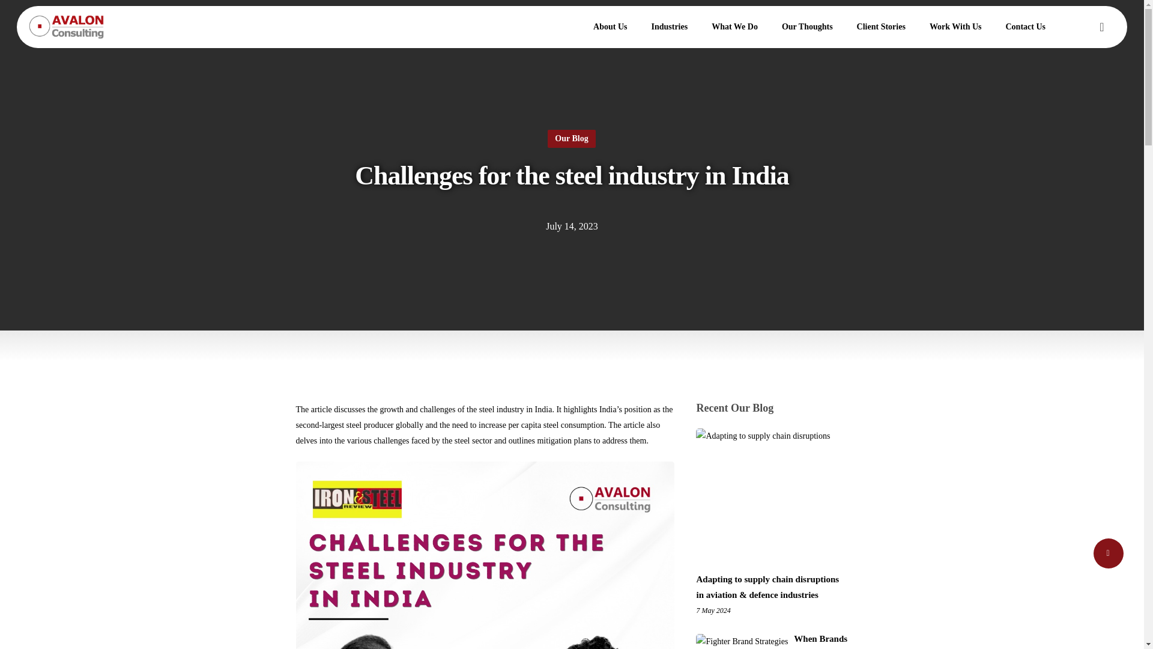 The height and width of the screenshot is (649, 1153). What do you see at coordinates (1024, 26) in the screenshot?
I see `Contact Us` at bounding box center [1024, 26].